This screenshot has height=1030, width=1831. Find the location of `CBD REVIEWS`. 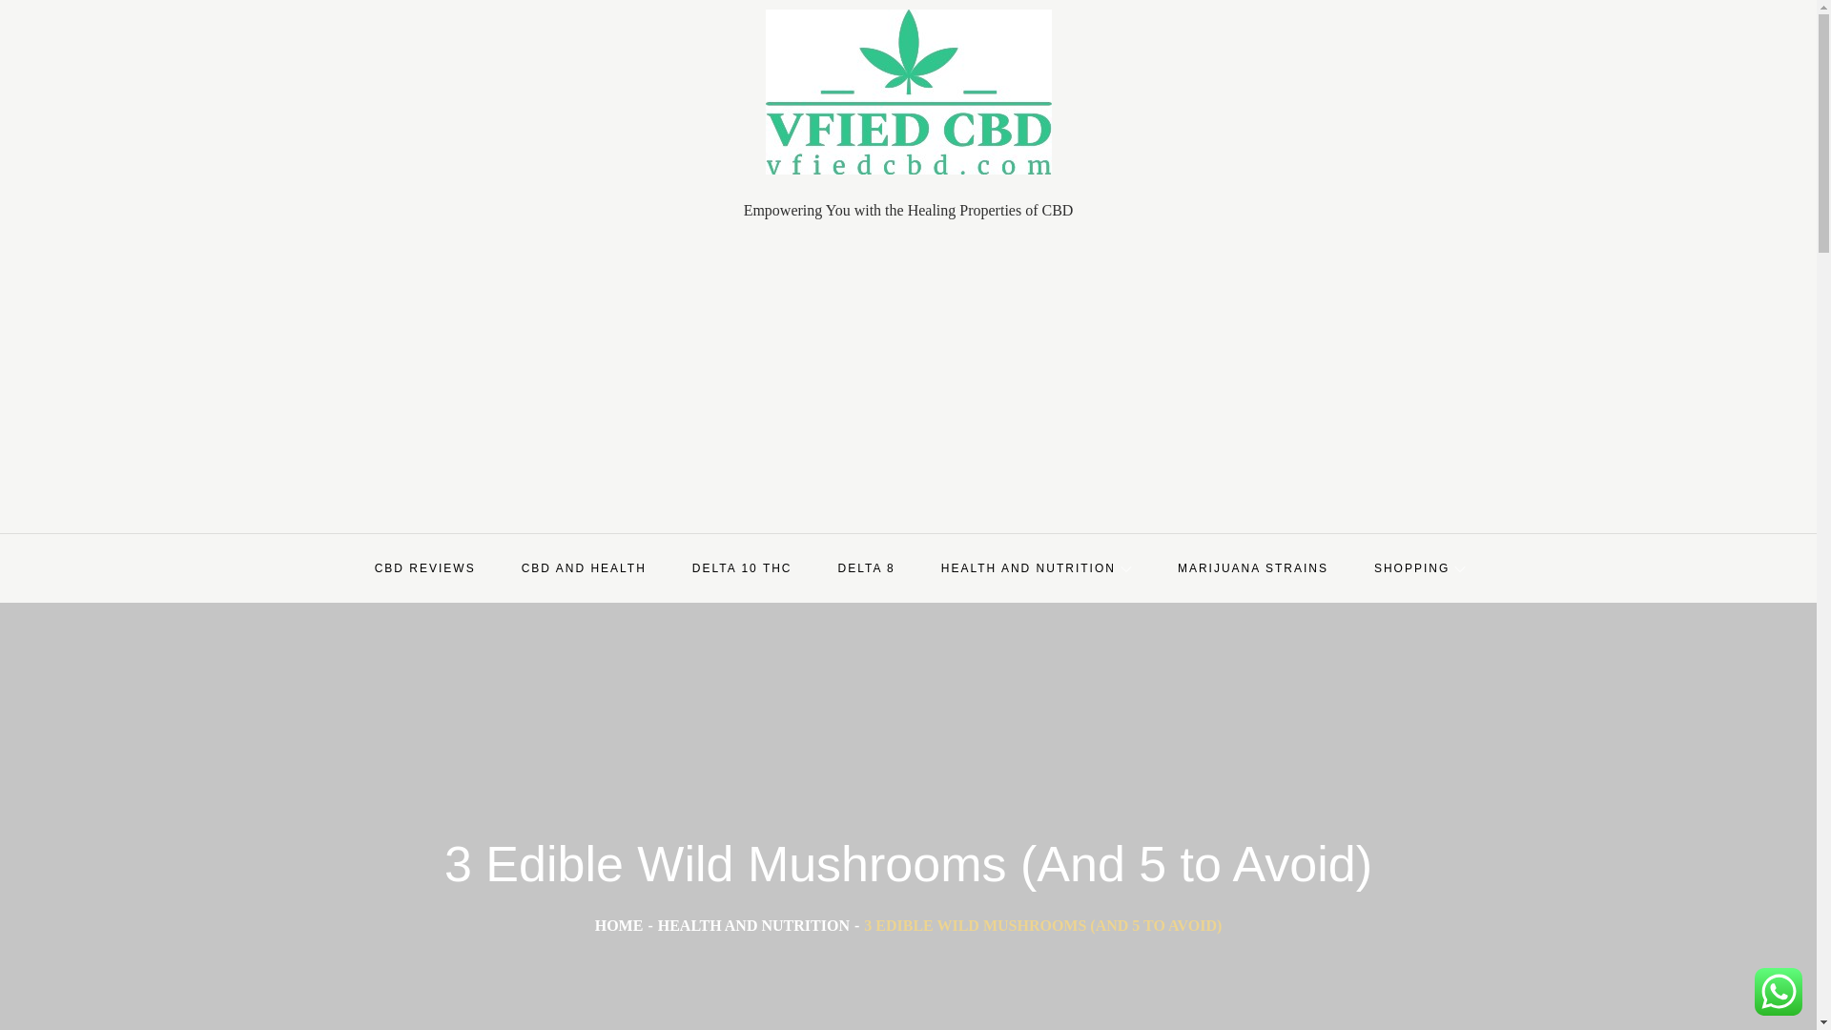

CBD REVIEWS is located at coordinates (424, 568).